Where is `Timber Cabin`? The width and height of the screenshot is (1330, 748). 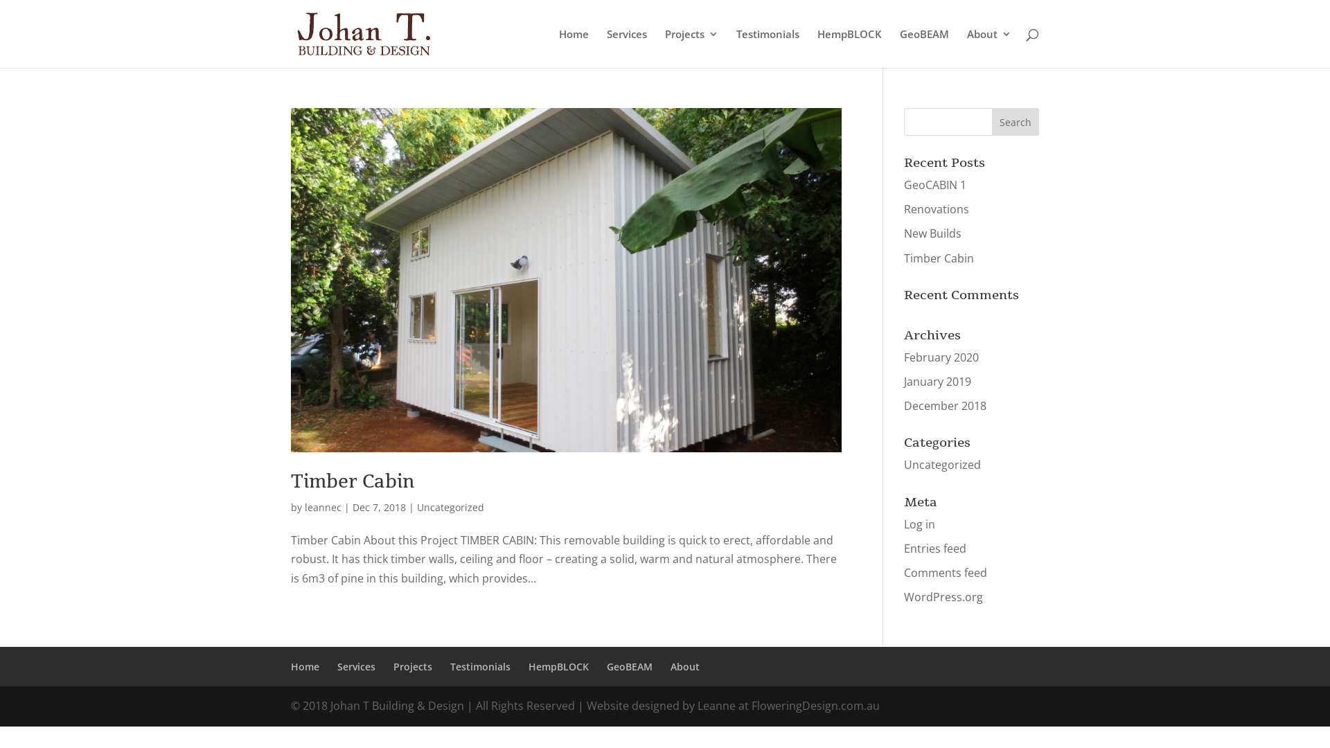
Timber Cabin is located at coordinates (353, 482).